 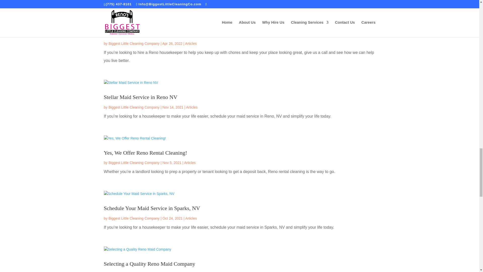 What do you see at coordinates (134, 163) in the screenshot?
I see `Posts by Biggest Little Cleaning Company` at bounding box center [134, 163].